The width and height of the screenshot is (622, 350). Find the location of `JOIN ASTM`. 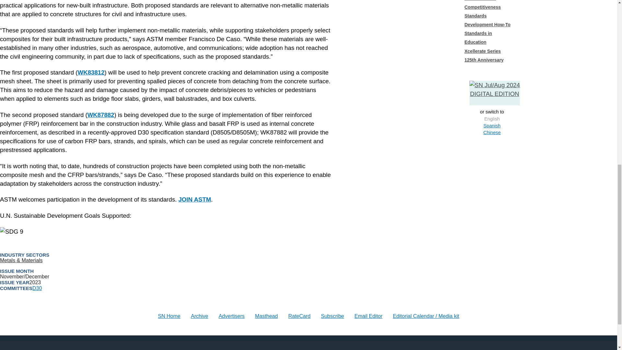

JOIN ASTM is located at coordinates (195, 199).